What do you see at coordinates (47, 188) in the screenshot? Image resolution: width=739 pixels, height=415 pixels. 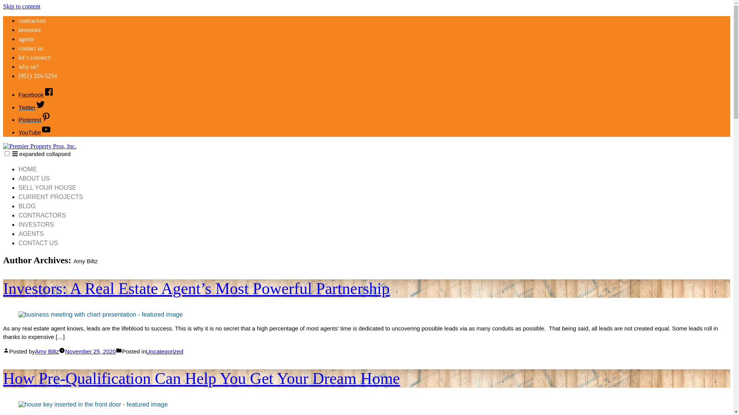 I see `SELL YOUR HOUSE` at bounding box center [47, 188].